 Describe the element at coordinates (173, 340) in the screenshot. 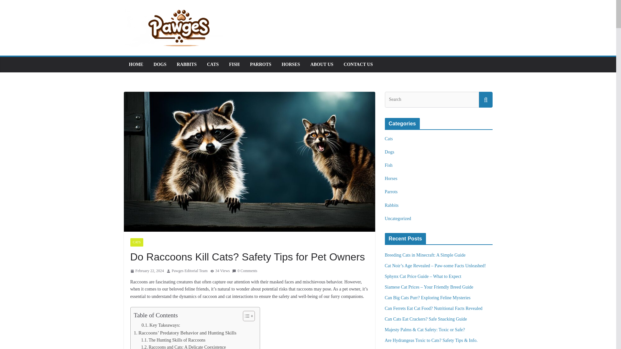

I see `The Hunting Skills of Raccoons` at that location.